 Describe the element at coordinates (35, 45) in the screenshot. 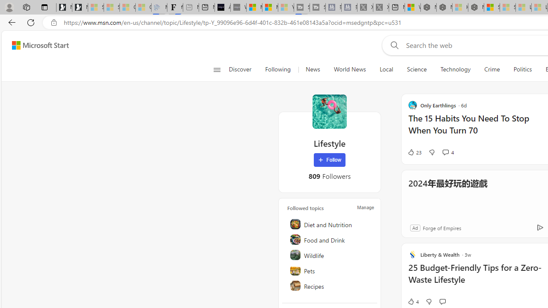

I see `Skip to footer` at that location.